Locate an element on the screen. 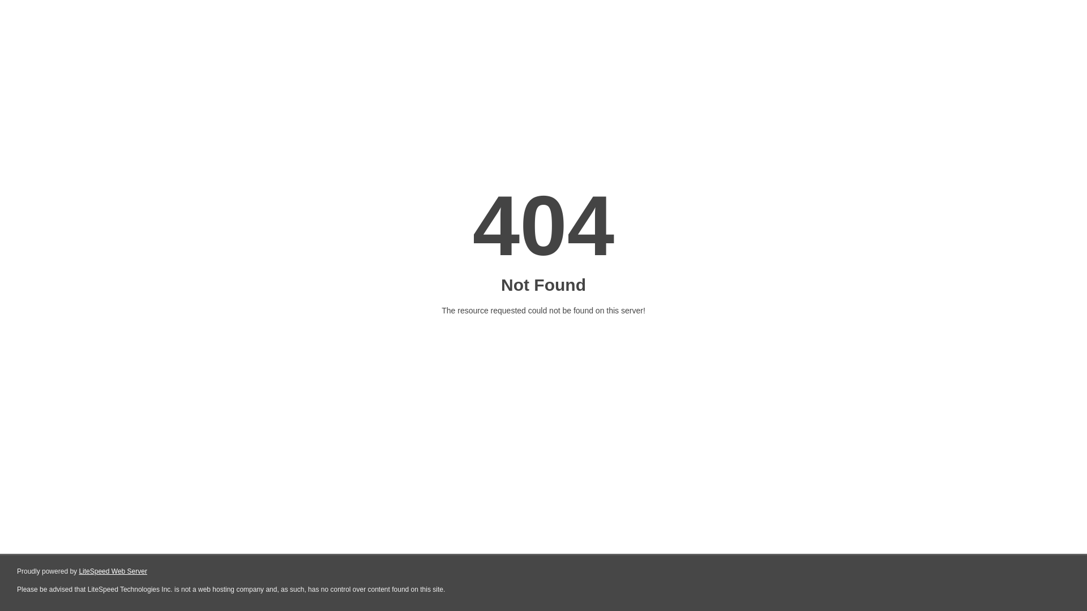  LiteSpeed Web Server is located at coordinates (113, 571).